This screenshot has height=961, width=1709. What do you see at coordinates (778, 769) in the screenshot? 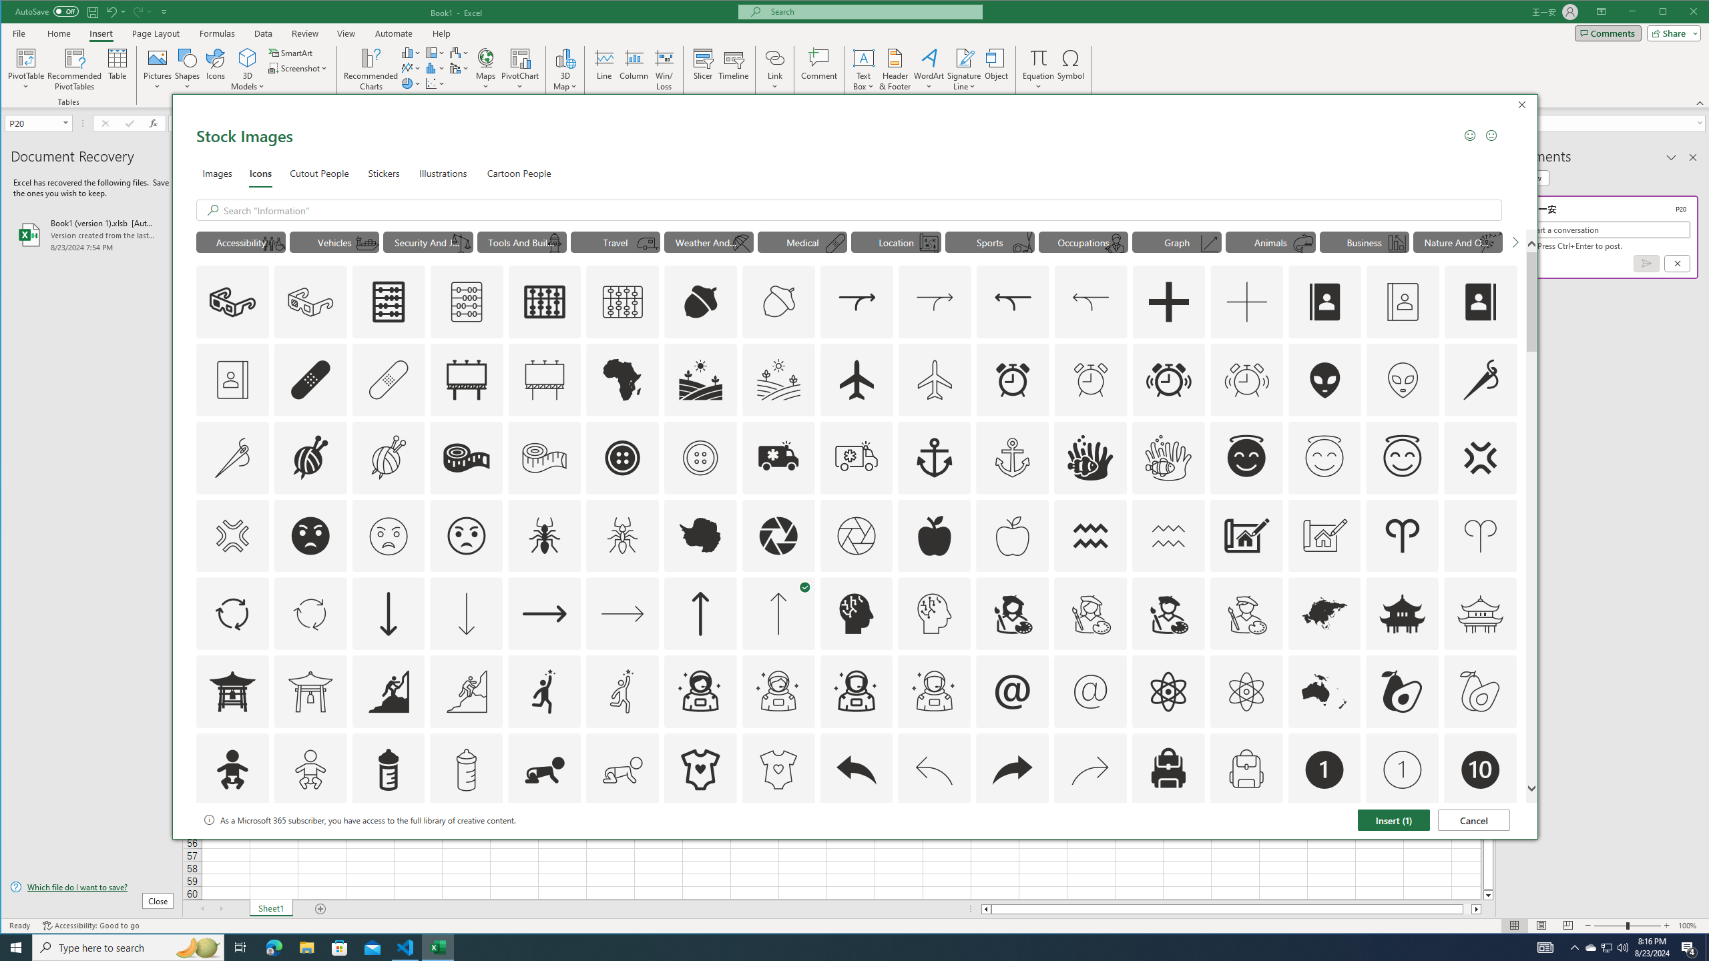
I see `AutomationID: Icons_BabyOnesie_M` at bounding box center [778, 769].